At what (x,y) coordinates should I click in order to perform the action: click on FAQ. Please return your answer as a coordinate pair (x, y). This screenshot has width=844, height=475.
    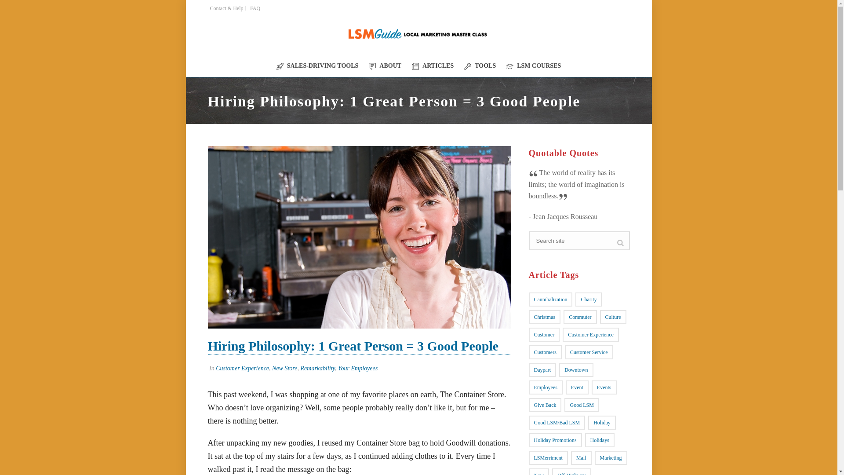
    Looking at the image, I should click on (255, 8).